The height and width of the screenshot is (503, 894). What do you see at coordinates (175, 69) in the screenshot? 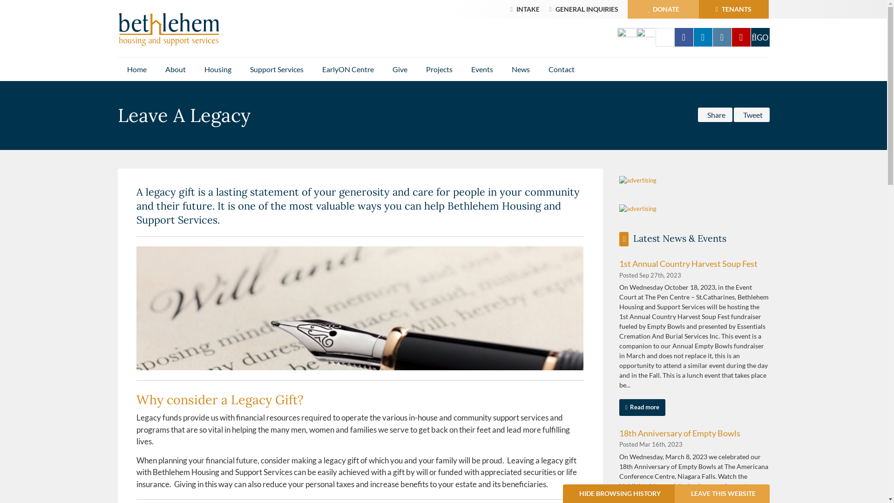
I see `About` at bounding box center [175, 69].